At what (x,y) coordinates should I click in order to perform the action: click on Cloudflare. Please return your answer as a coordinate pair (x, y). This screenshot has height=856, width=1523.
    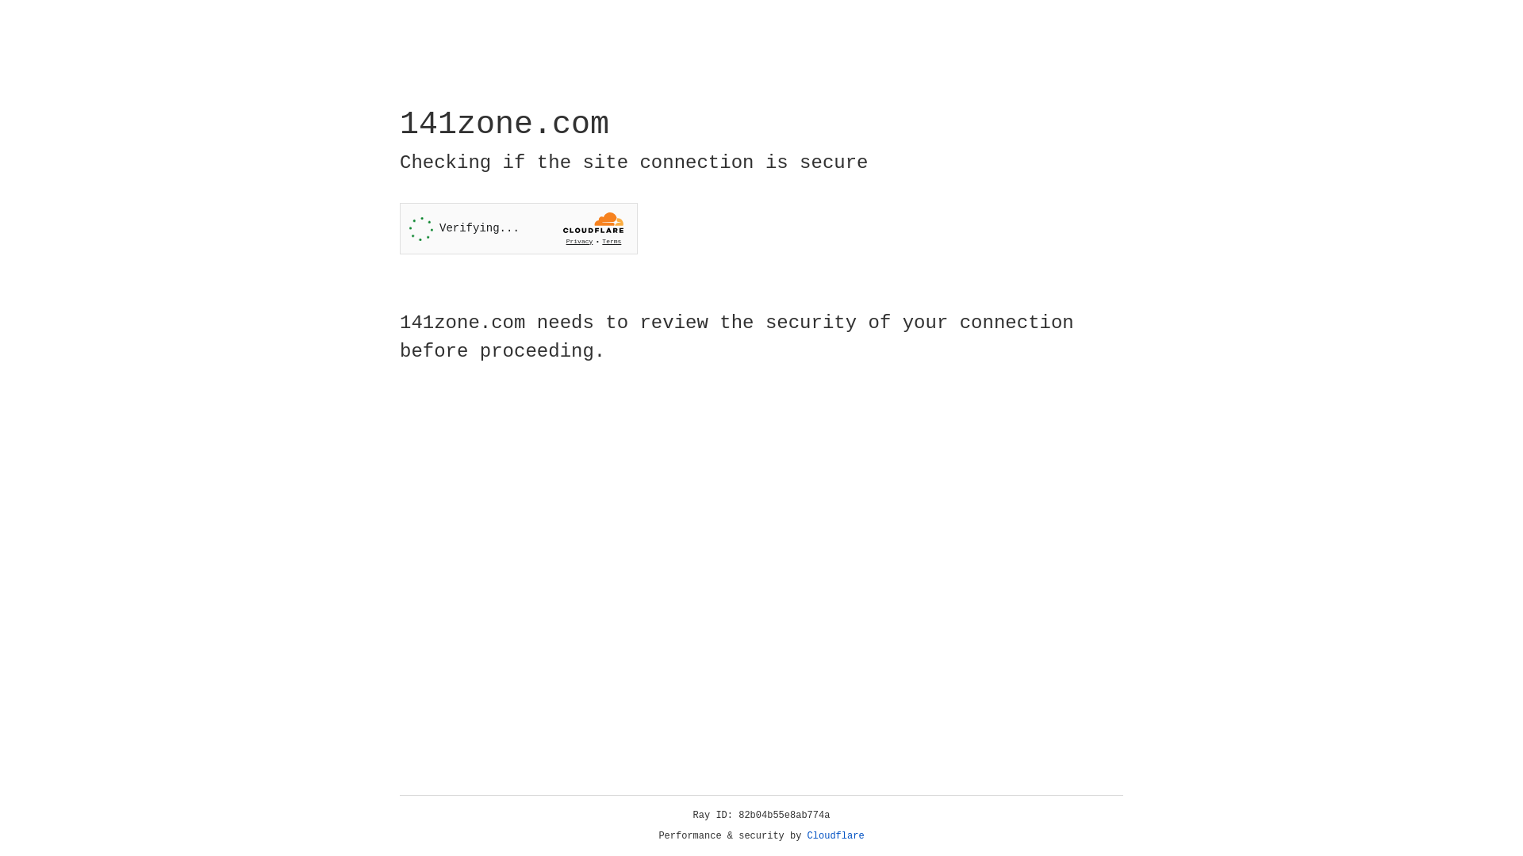
    Looking at the image, I should click on (836, 836).